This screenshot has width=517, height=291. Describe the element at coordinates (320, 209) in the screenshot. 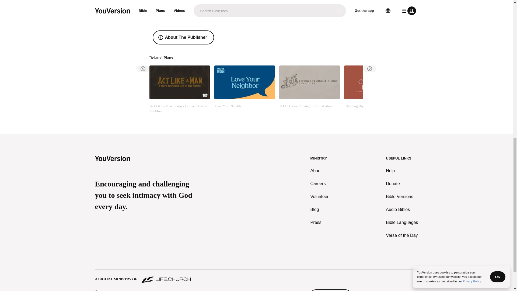

I see `Blog` at that location.